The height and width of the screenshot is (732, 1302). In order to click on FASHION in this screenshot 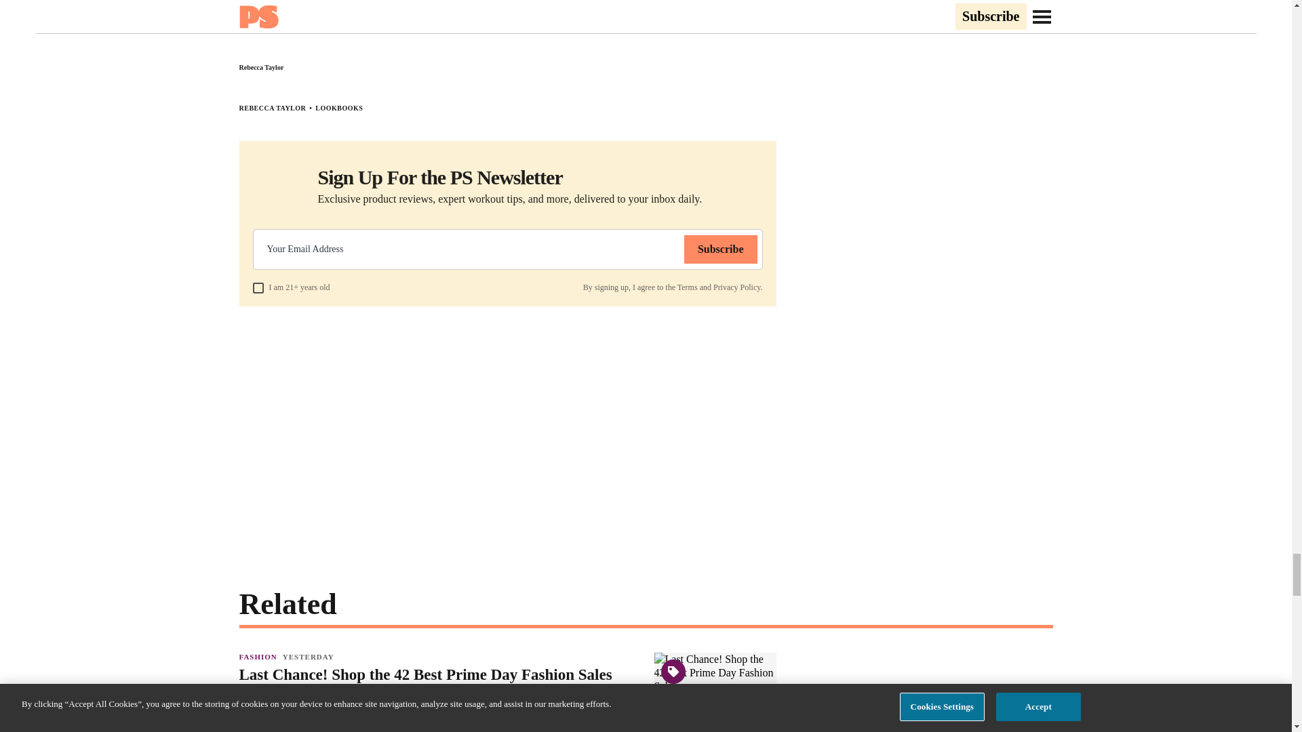, I will do `click(260, 657)`.